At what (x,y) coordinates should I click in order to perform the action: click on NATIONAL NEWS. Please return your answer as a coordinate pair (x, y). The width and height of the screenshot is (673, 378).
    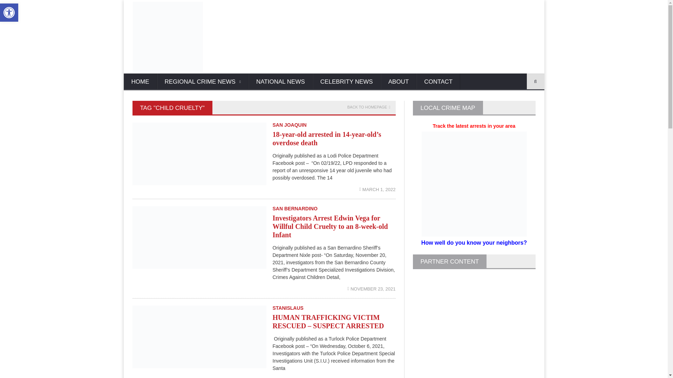
    Looking at the image, I should click on (280, 82).